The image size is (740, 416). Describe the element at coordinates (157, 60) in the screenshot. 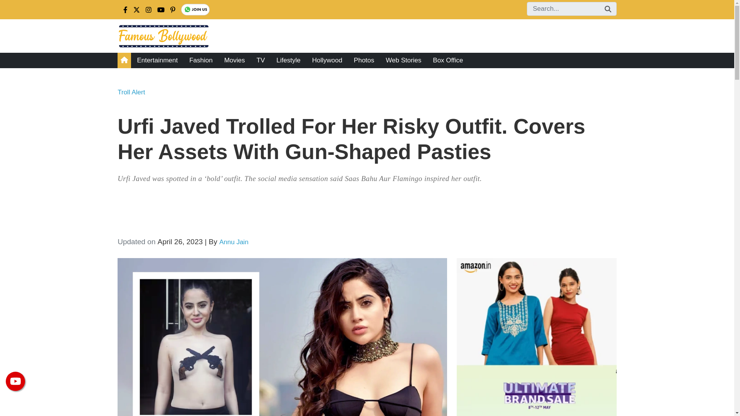

I see `Entertainment` at that location.